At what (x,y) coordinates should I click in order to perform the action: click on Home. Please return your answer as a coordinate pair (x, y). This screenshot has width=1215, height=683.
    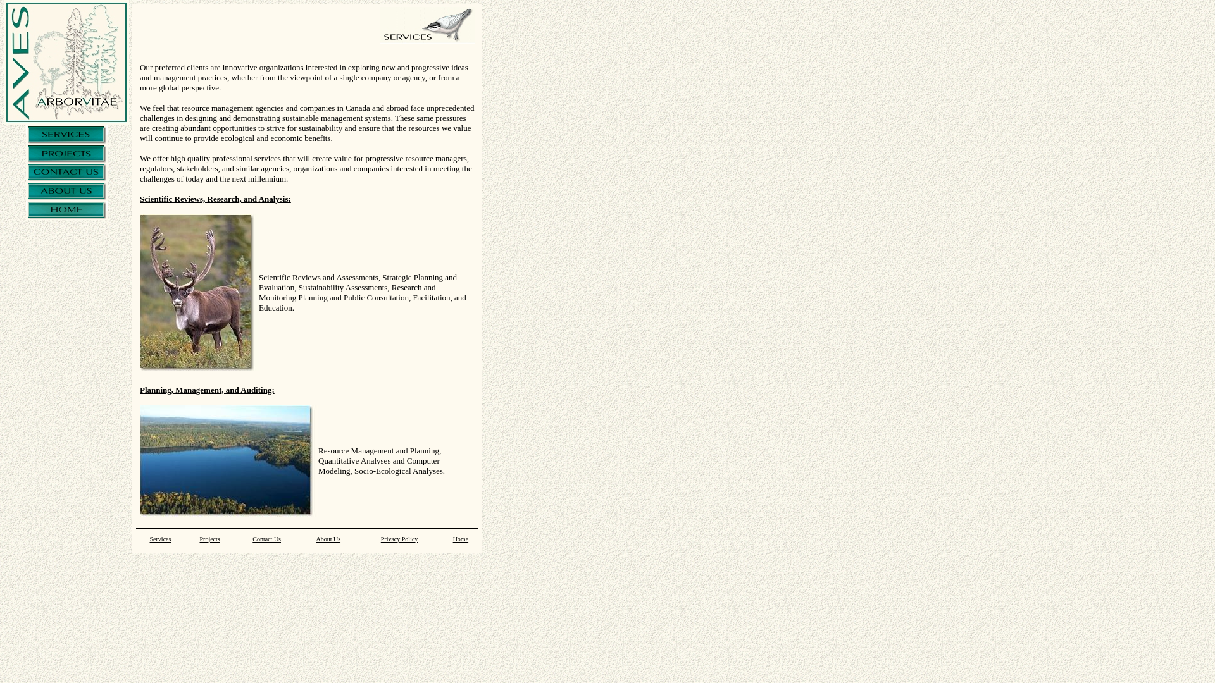
    Looking at the image, I should click on (461, 542).